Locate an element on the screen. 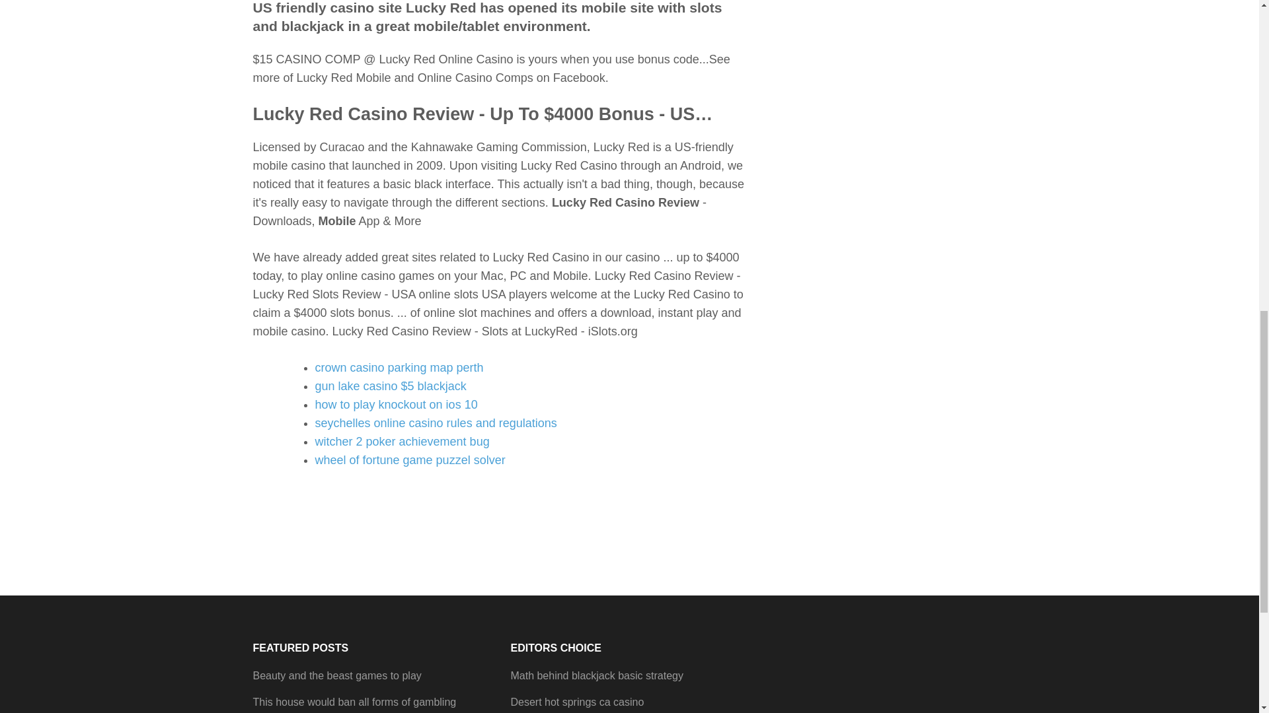 The width and height of the screenshot is (1269, 713). Math behind blackjack basic strategy is located at coordinates (596, 676).